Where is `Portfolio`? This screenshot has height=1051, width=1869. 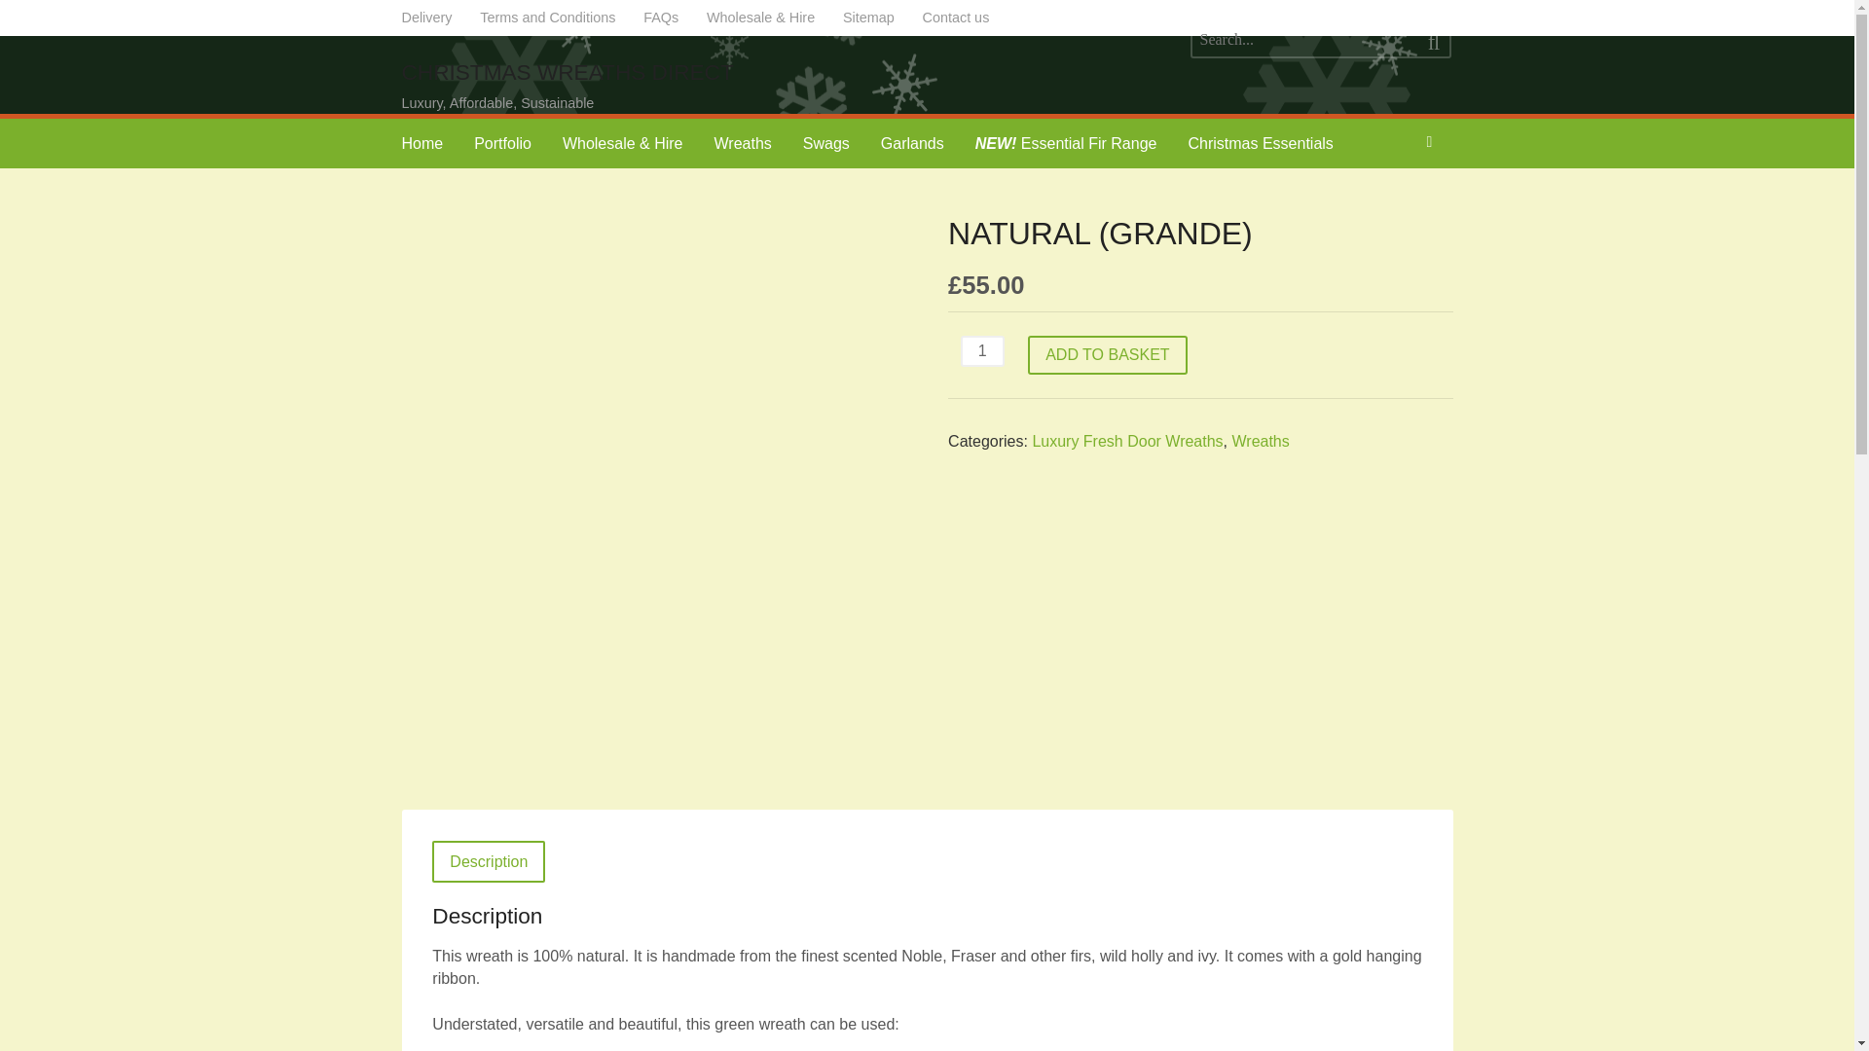 Portfolio is located at coordinates (502, 143).